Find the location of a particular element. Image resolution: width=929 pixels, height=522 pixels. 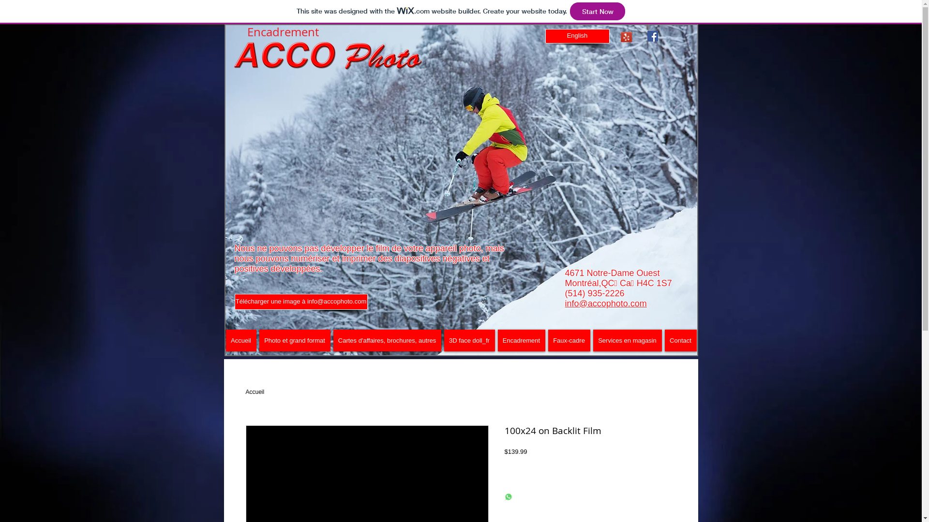

Contact is located at coordinates (681, 340).